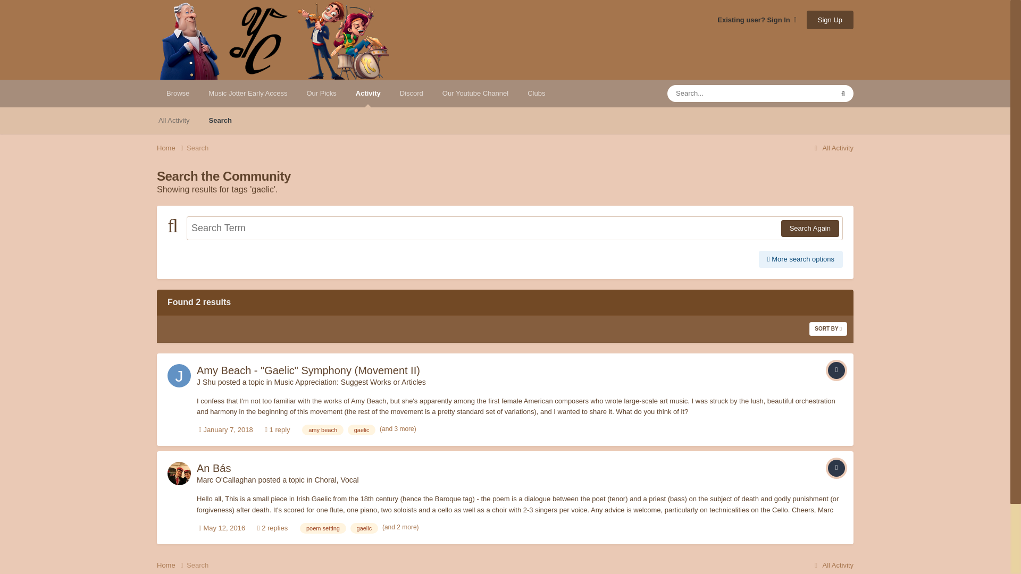 The height and width of the screenshot is (574, 1021). What do you see at coordinates (179, 375) in the screenshot?
I see `Go to J Shu's profile` at bounding box center [179, 375].